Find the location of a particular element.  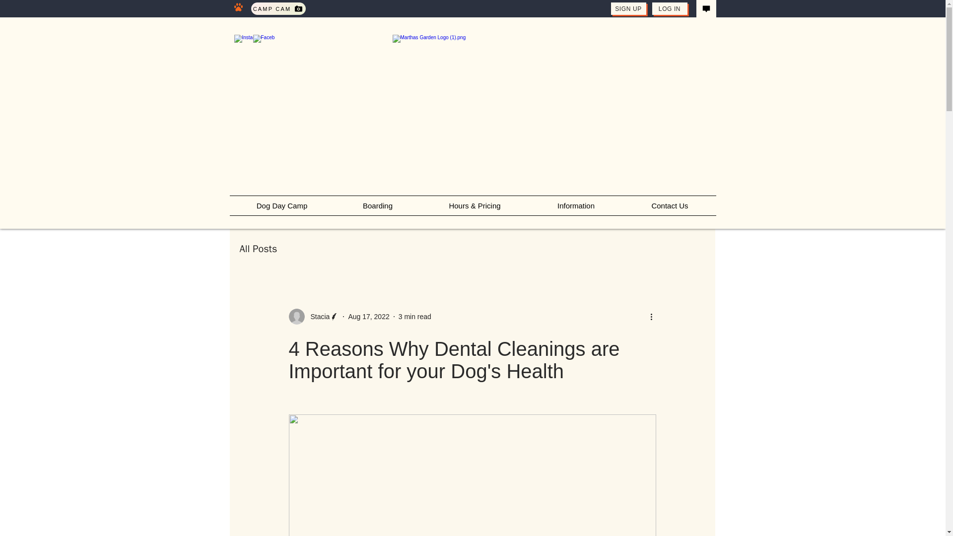

Aug 17, 2022 is located at coordinates (368, 316).